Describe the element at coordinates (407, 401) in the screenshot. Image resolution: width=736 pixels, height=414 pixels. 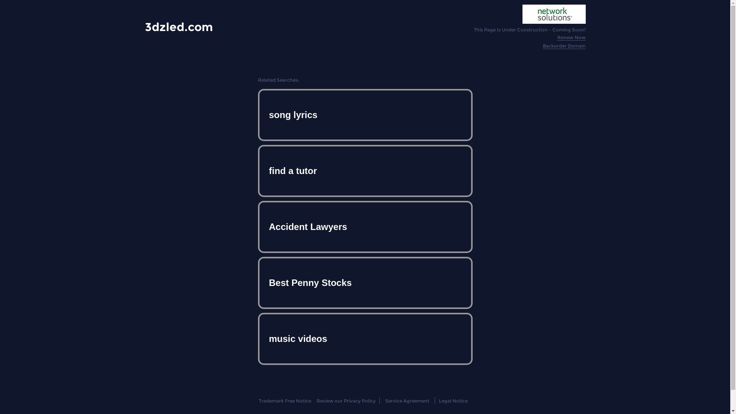
I see `Service Agreement` at that location.